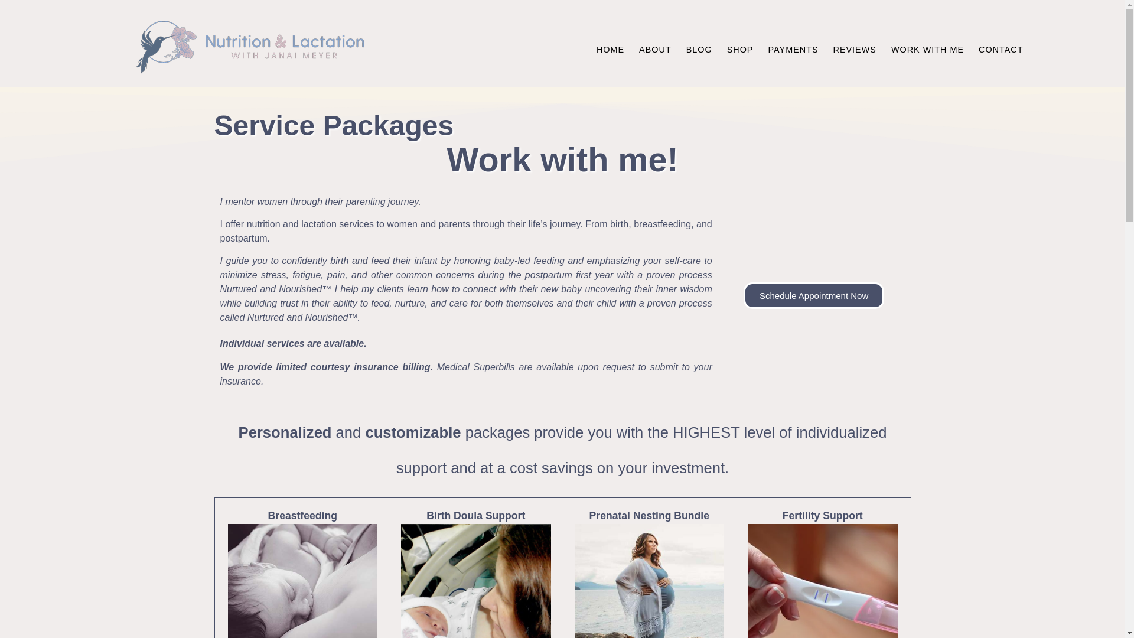  I want to click on Reviews and Testimonials, so click(855, 50).